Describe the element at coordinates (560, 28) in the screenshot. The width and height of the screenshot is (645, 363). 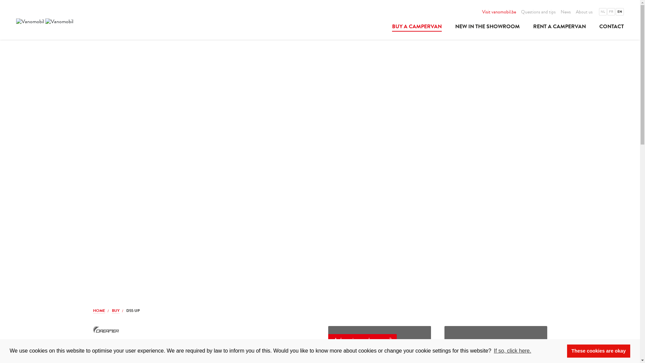
I see `RENT A CAMPERVAN` at that location.